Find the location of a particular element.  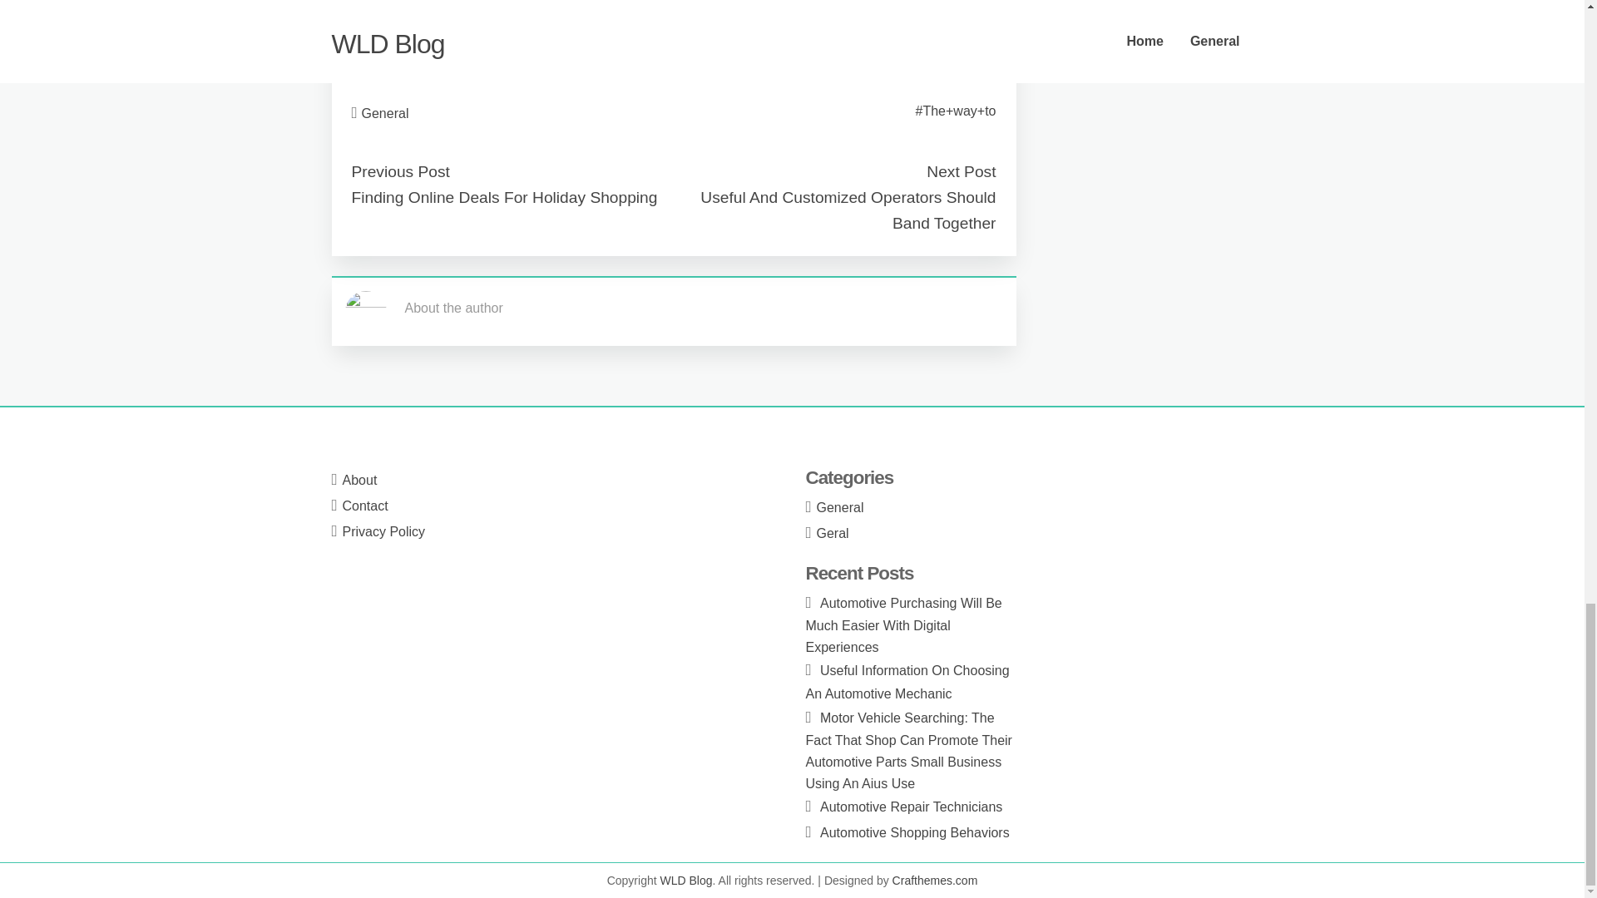

you could look here is located at coordinates (408, 56).